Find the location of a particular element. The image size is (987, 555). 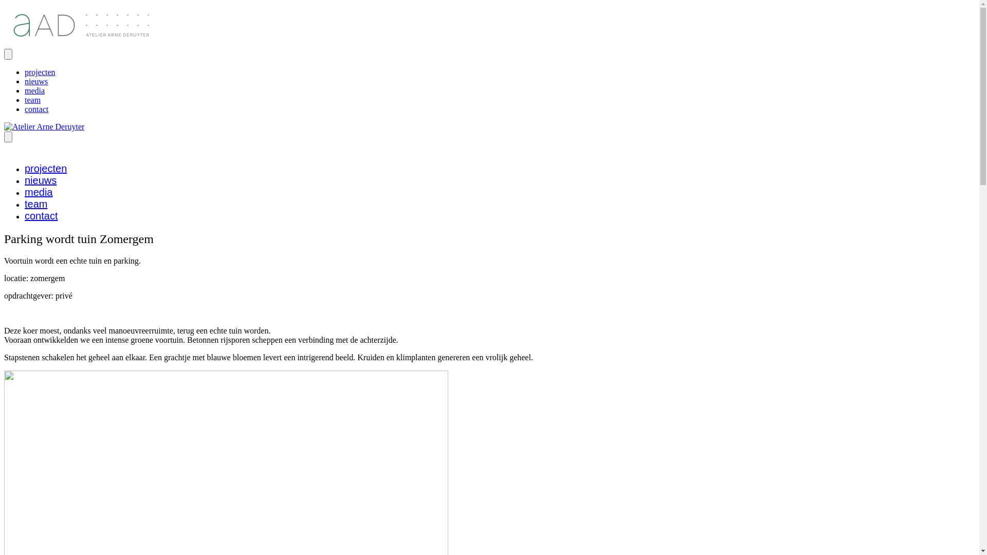

team is located at coordinates (36, 204).